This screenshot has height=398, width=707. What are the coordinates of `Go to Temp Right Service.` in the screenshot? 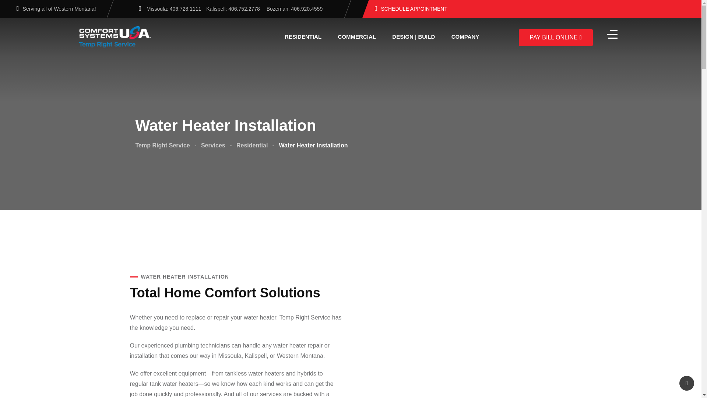 It's located at (163, 145).